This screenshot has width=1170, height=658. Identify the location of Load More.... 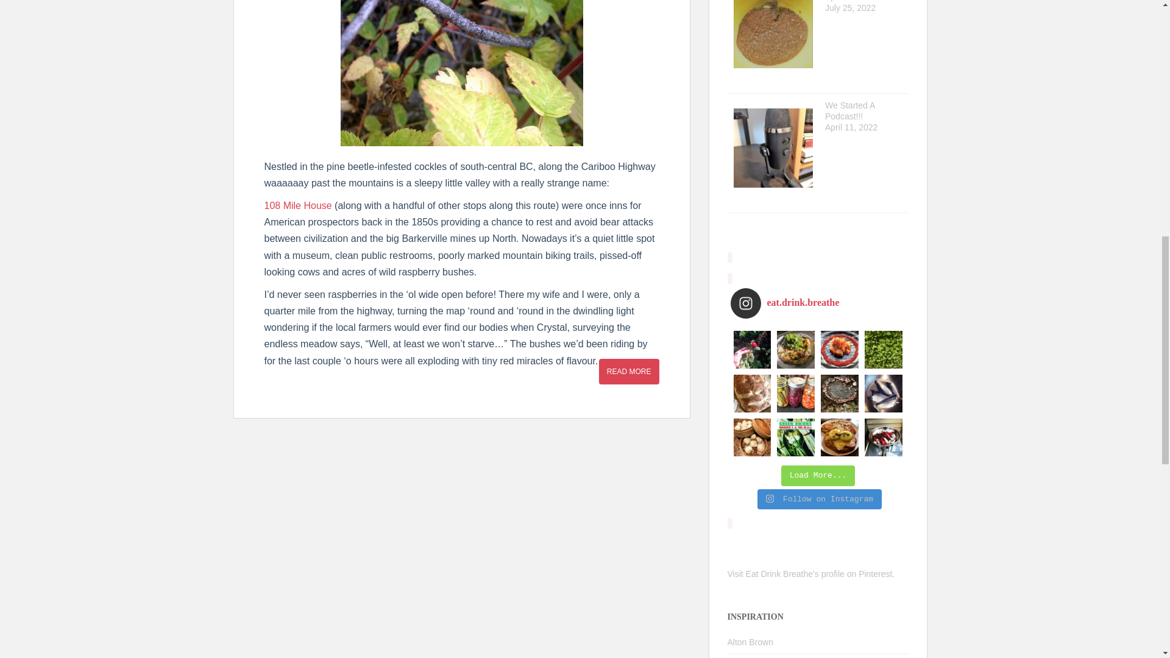
(818, 475).